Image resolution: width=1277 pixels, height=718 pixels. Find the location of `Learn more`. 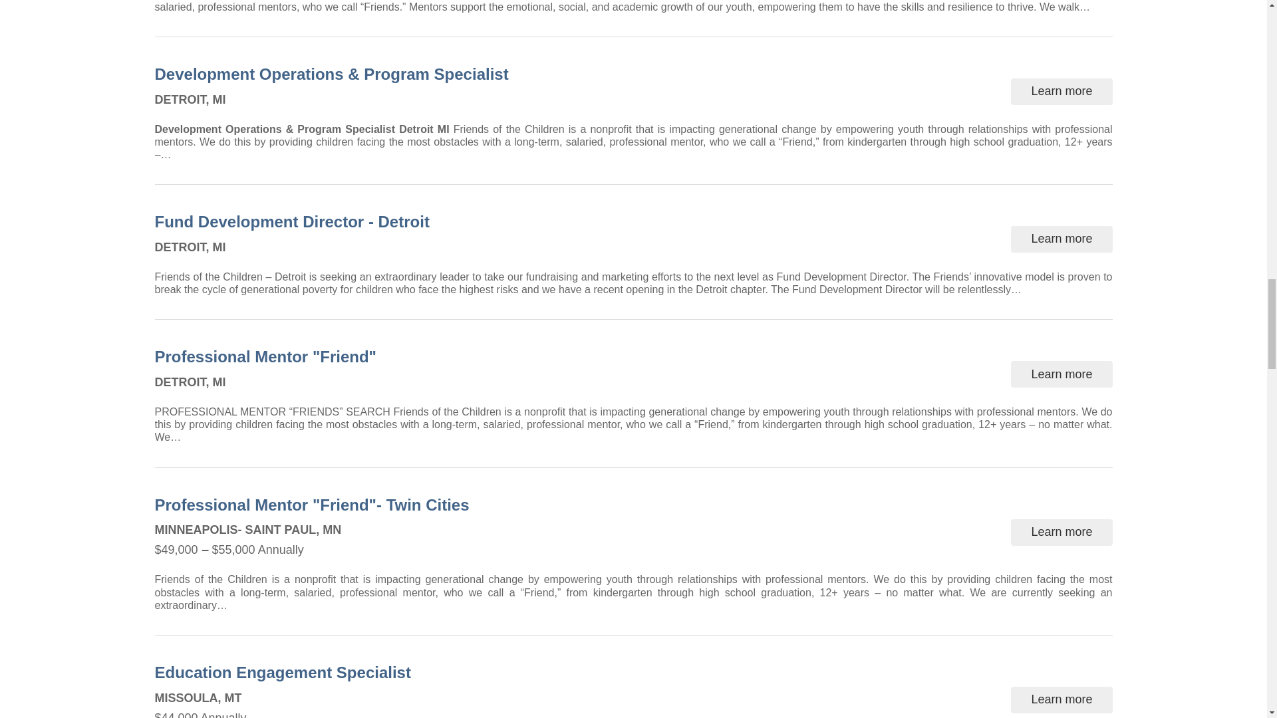

Learn more is located at coordinates (1062, 239).